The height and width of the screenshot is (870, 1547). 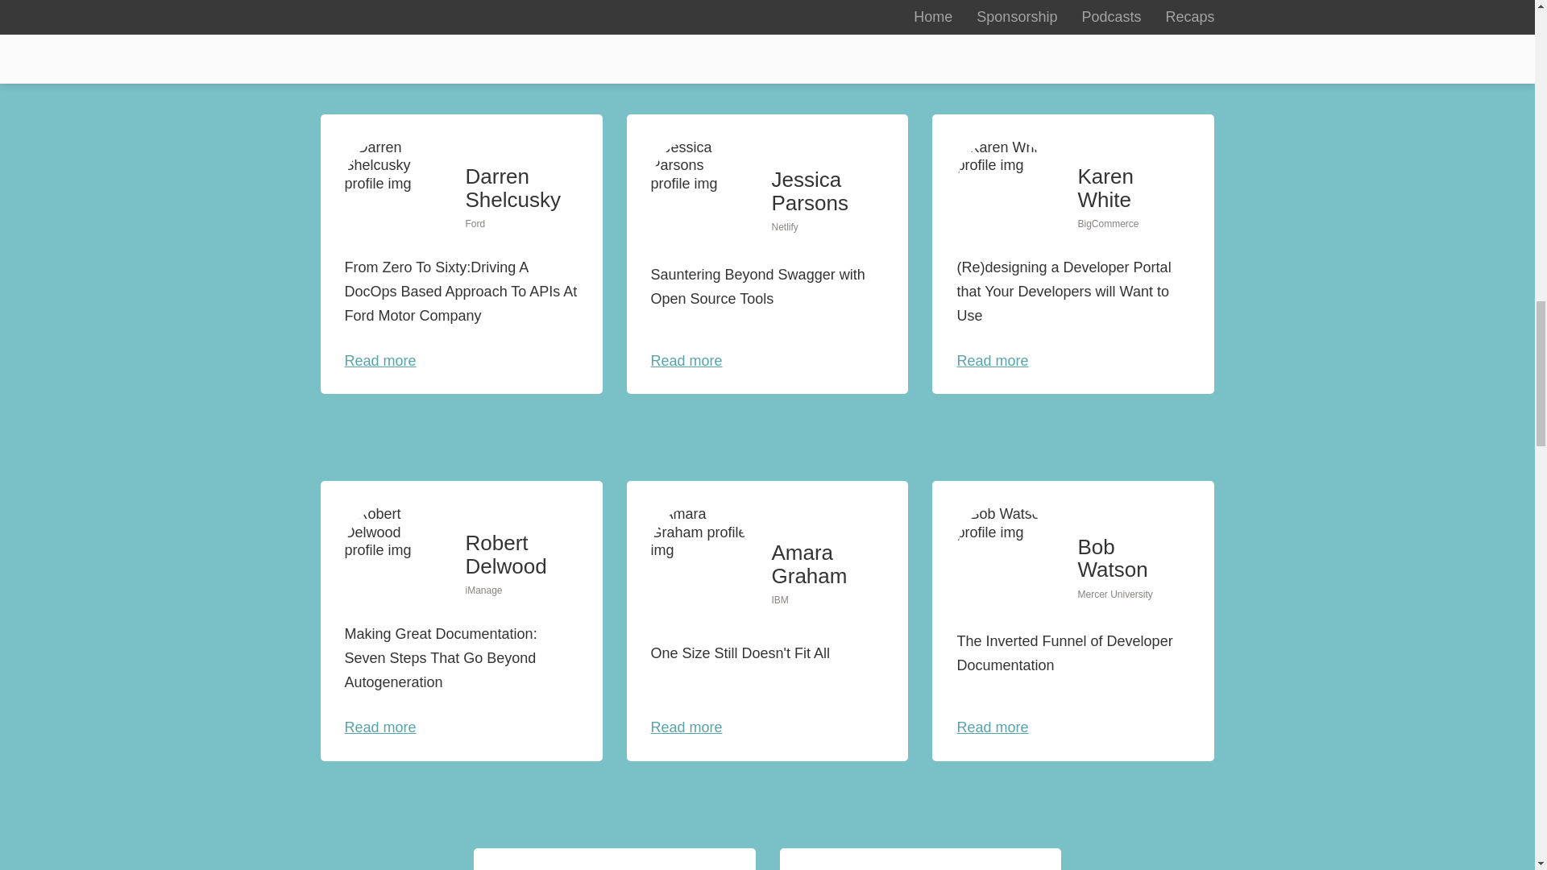 What do you see at coordinates (992, 727) in the screenshot?
I see `Read more` at bounding box center [992, 727].